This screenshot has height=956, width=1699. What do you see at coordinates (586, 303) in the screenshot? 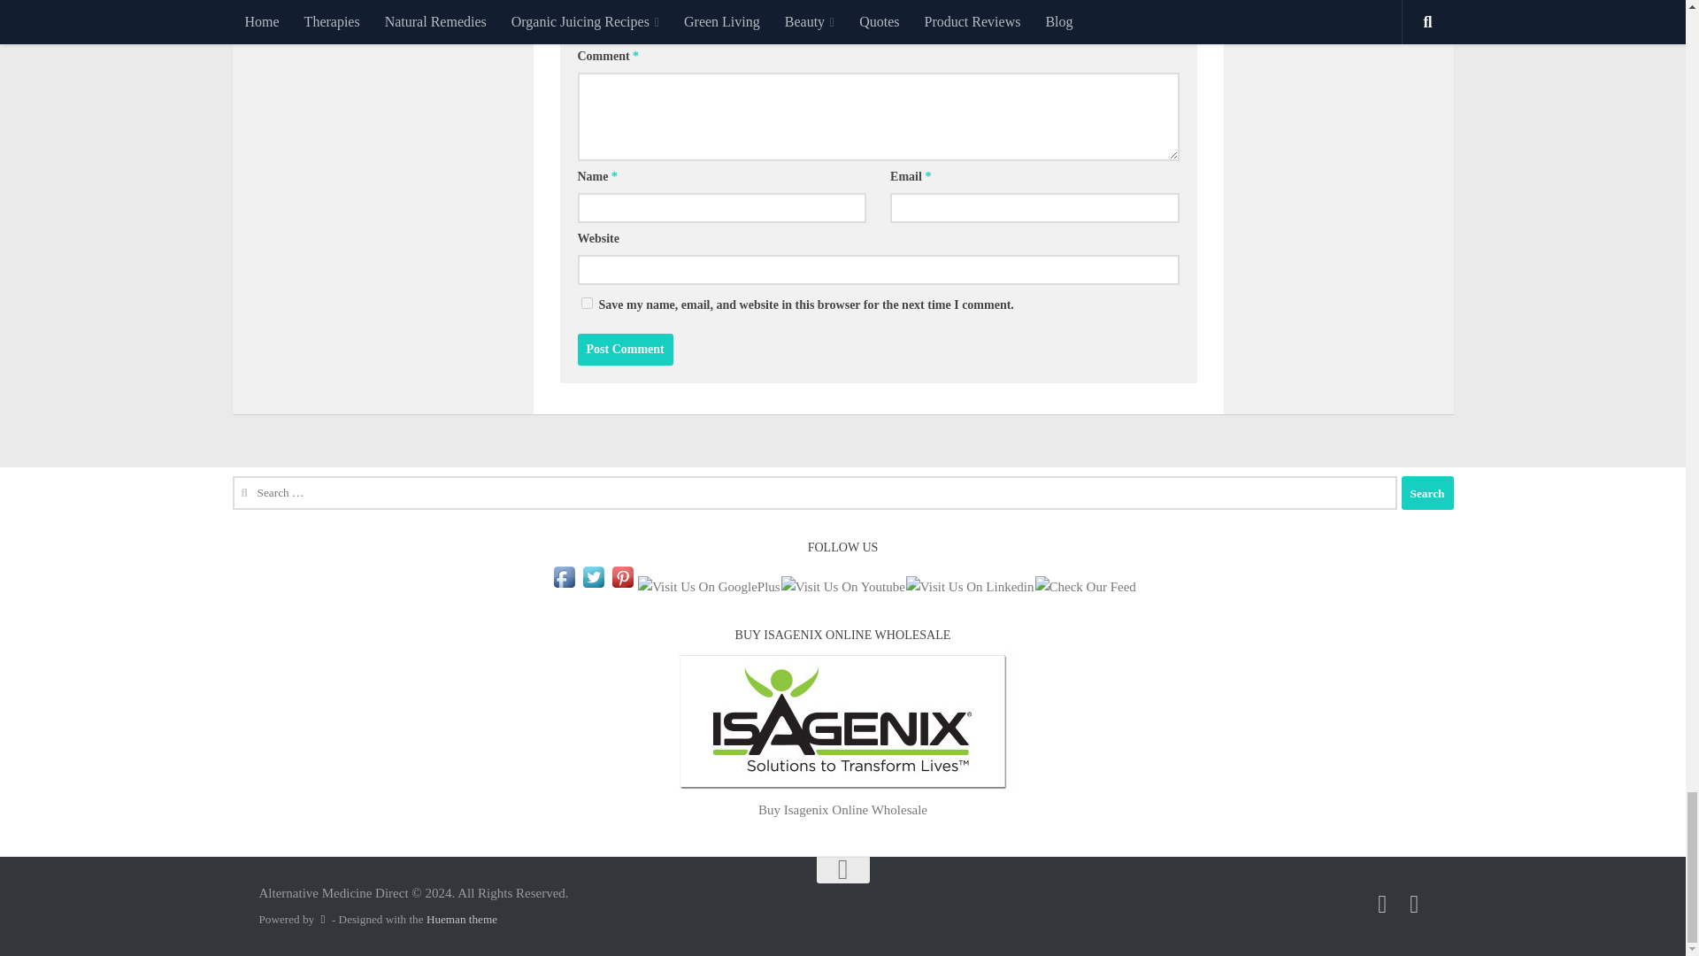
I see `yes` at bounding box center [586, 303].